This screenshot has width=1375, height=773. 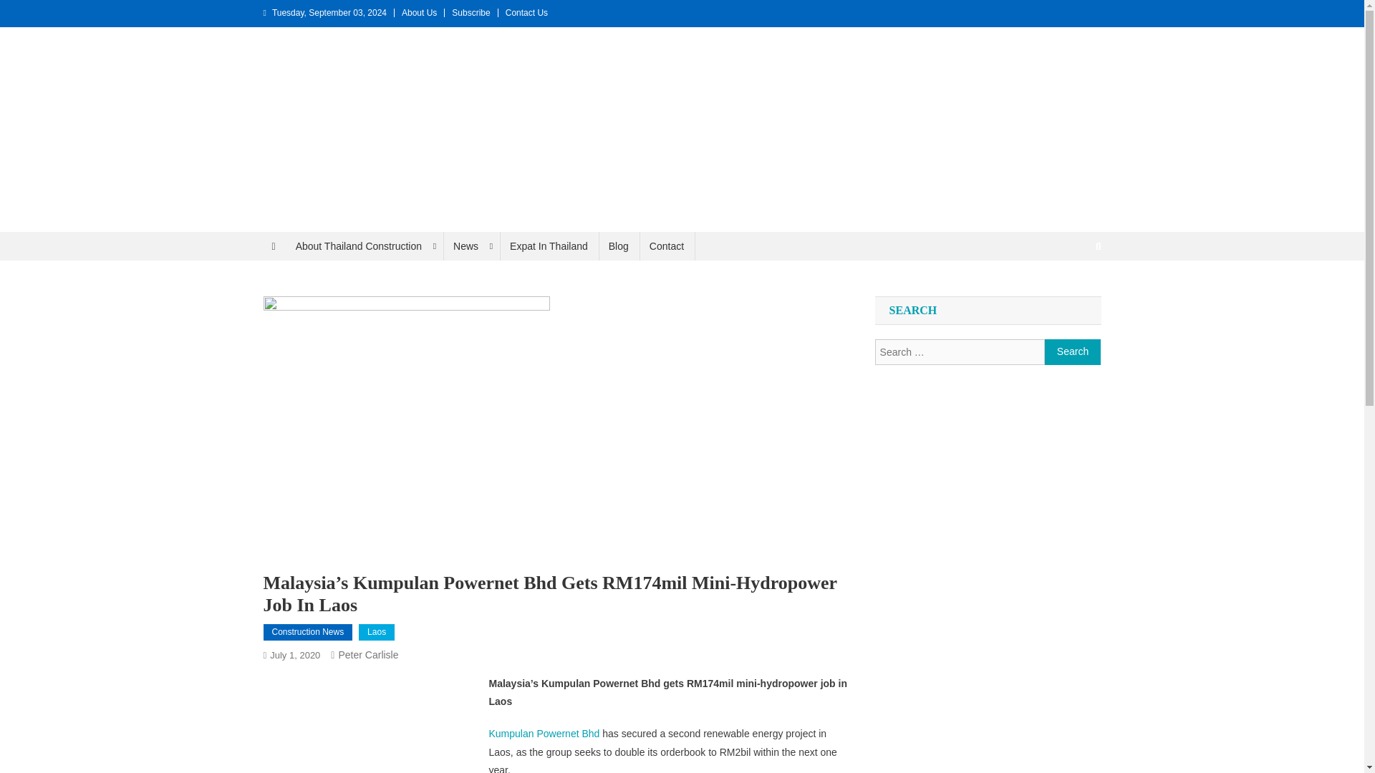 I want to click on Thailand Construction and Engineering News, so click(x=248, y=246).